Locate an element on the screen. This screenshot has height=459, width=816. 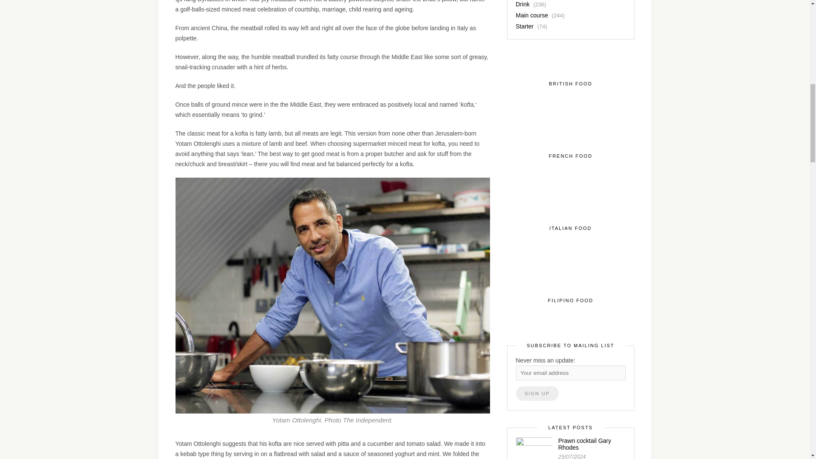
Sign up is located at coordinates (537, 394).